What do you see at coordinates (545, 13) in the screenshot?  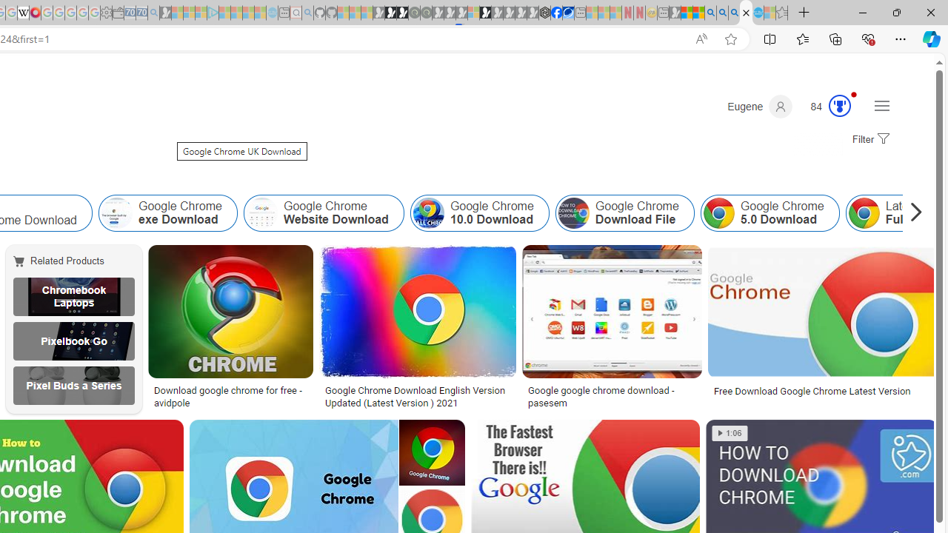 I see `Nordace - Cooler Bags` at bounding box center [545, 13].